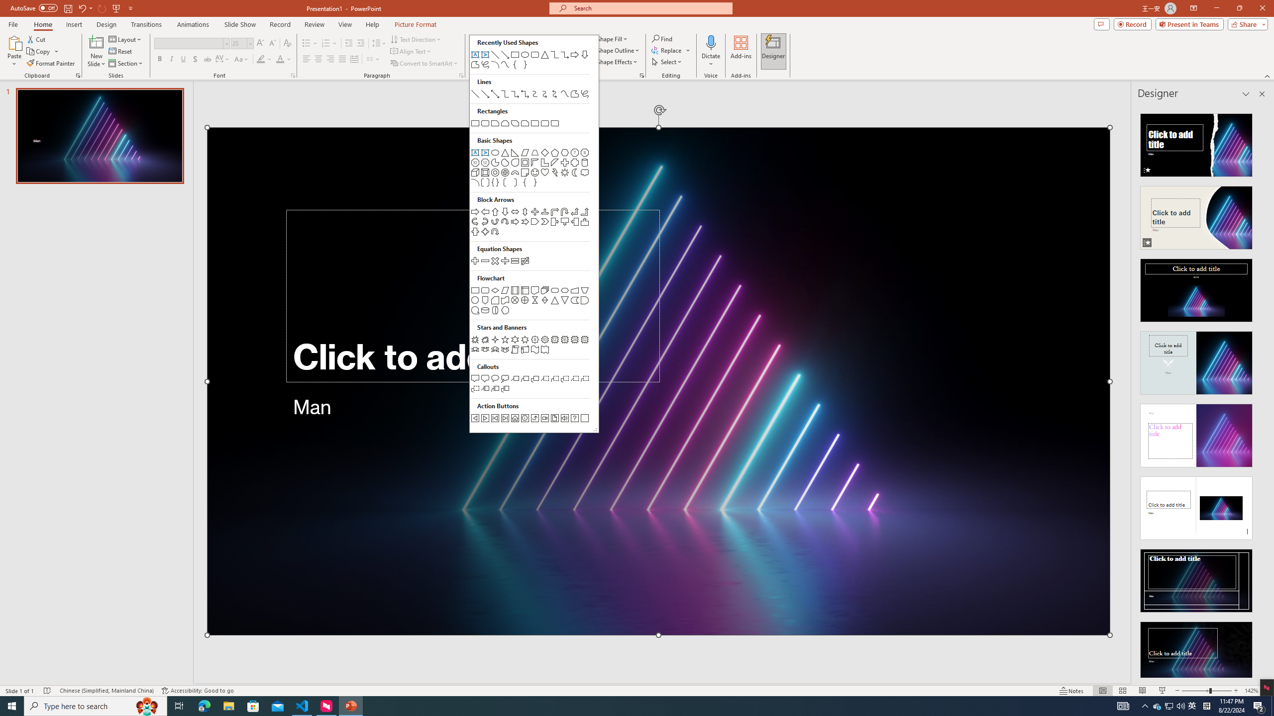 The height and width of the screenshot is (716, 1274). What do you see at coordinates (662, 39) in the screenshot?
I see `Find...` at bounding box center [662, 39].